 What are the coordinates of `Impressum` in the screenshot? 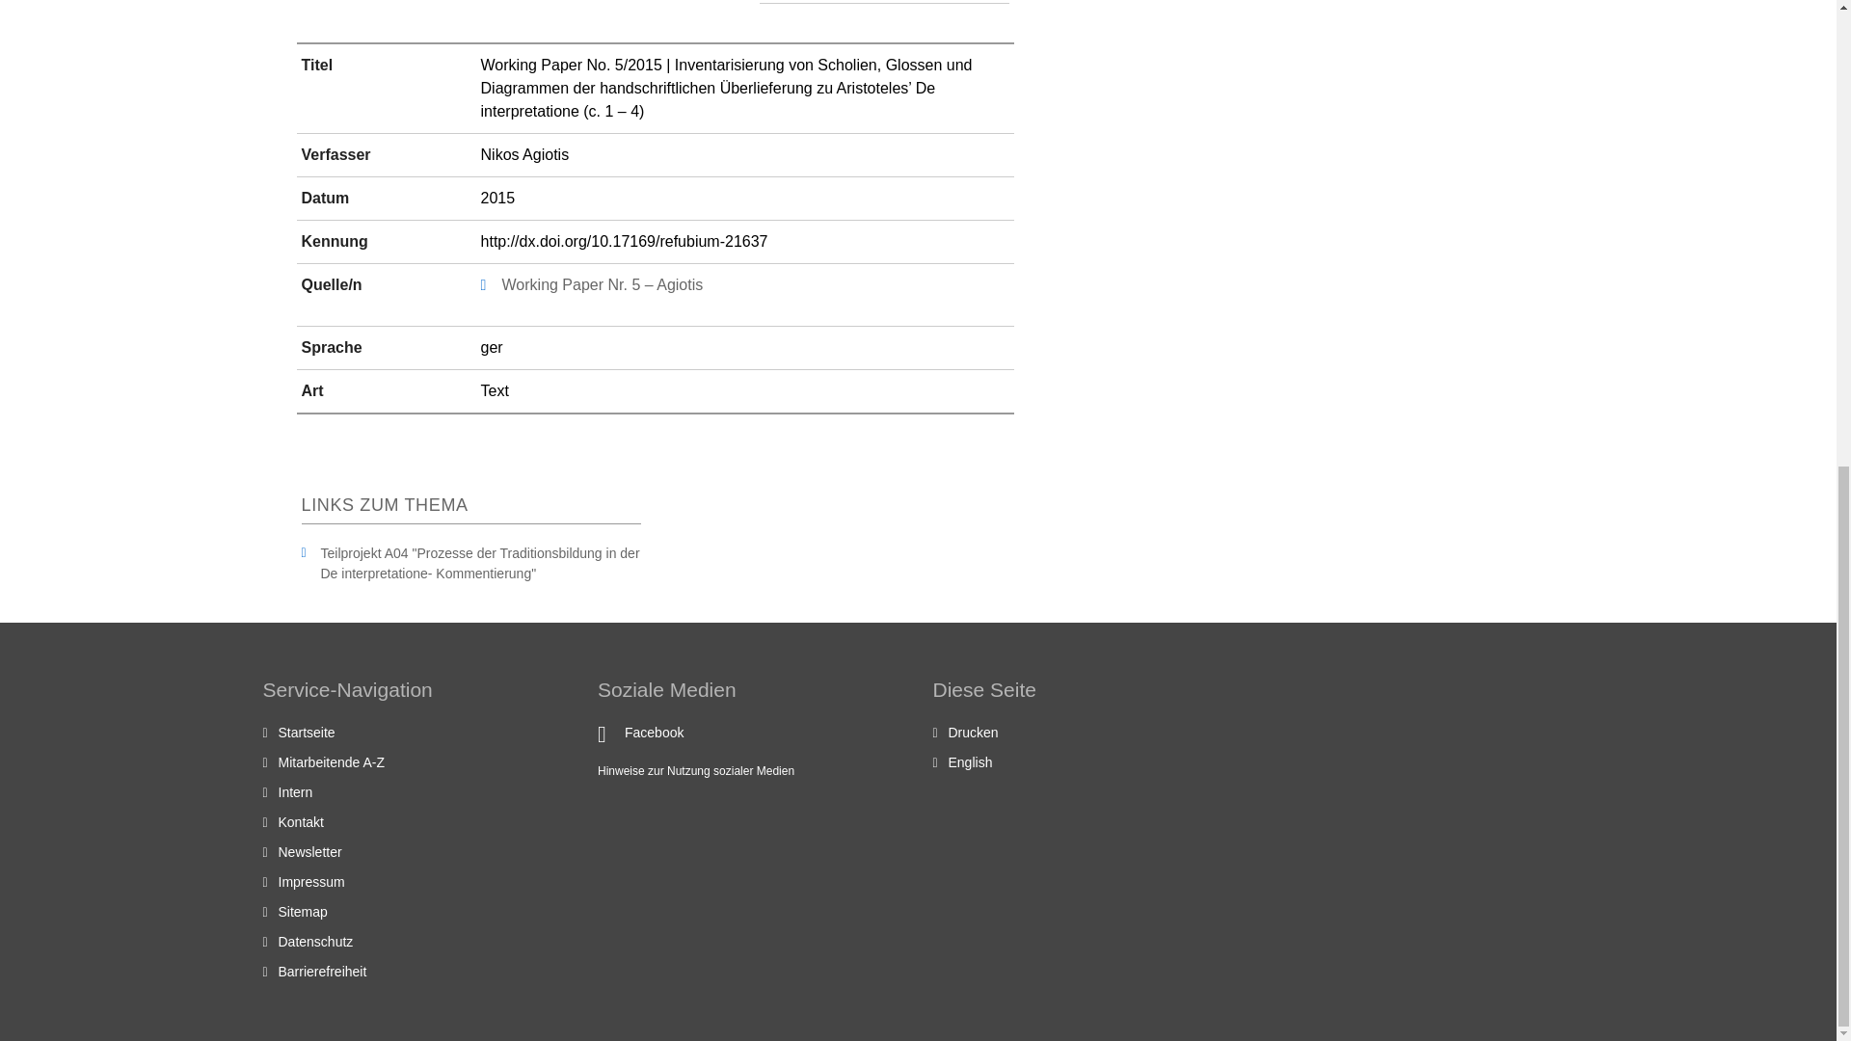 It's located at (310, 882).